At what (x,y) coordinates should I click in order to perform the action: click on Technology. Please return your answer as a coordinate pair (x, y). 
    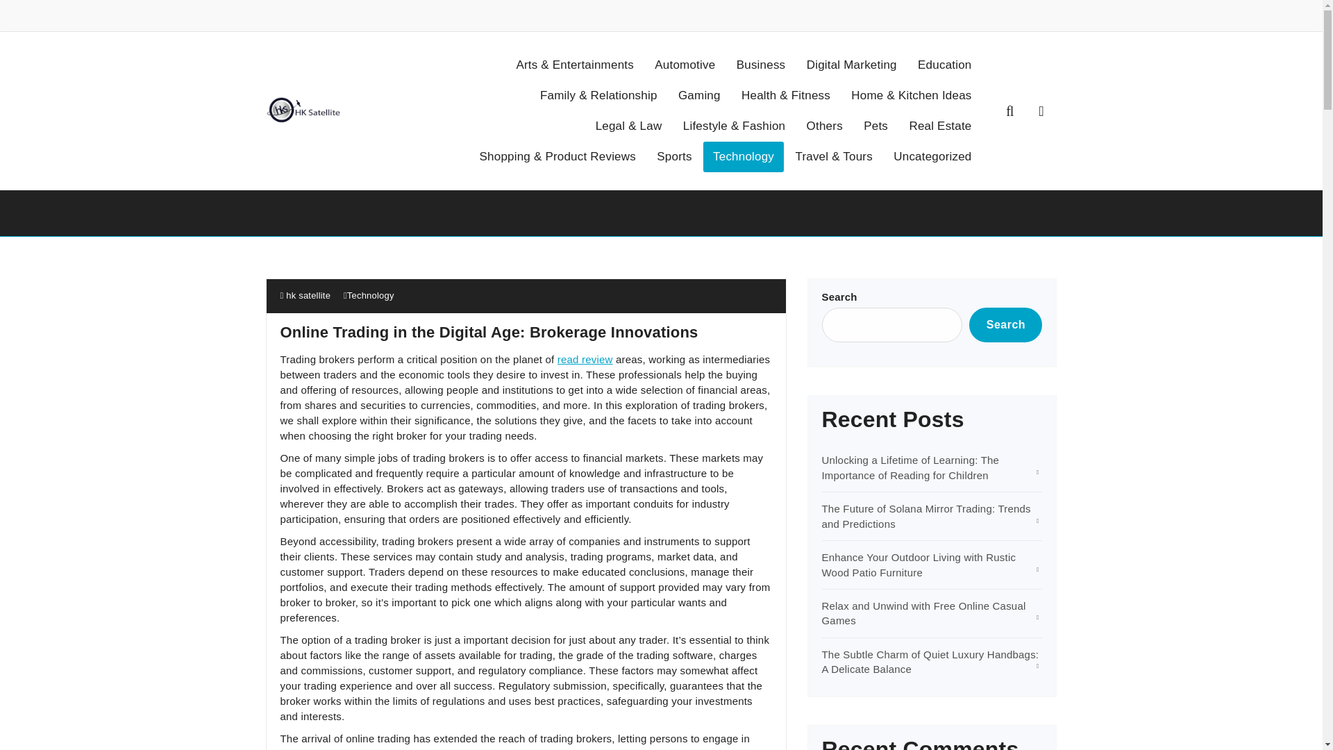
    Looking at the image, I should click on (743, 157).